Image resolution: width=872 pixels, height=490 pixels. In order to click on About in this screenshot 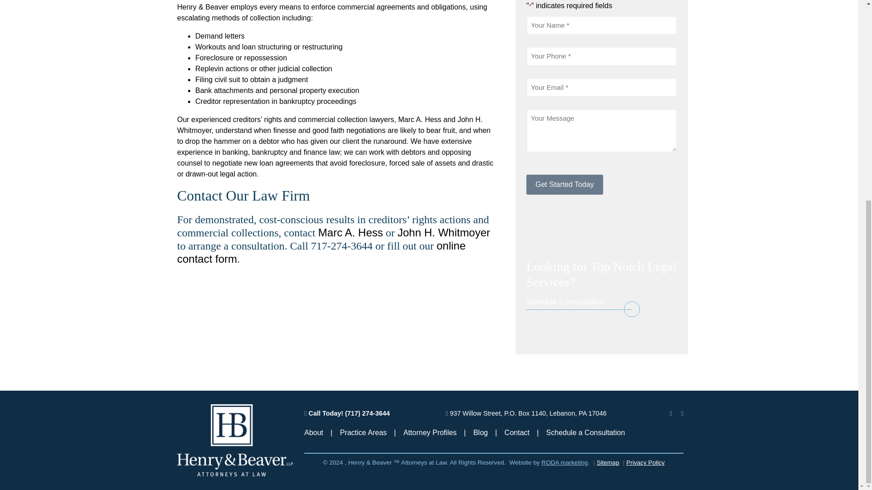, I will do `click(314, 433)`.